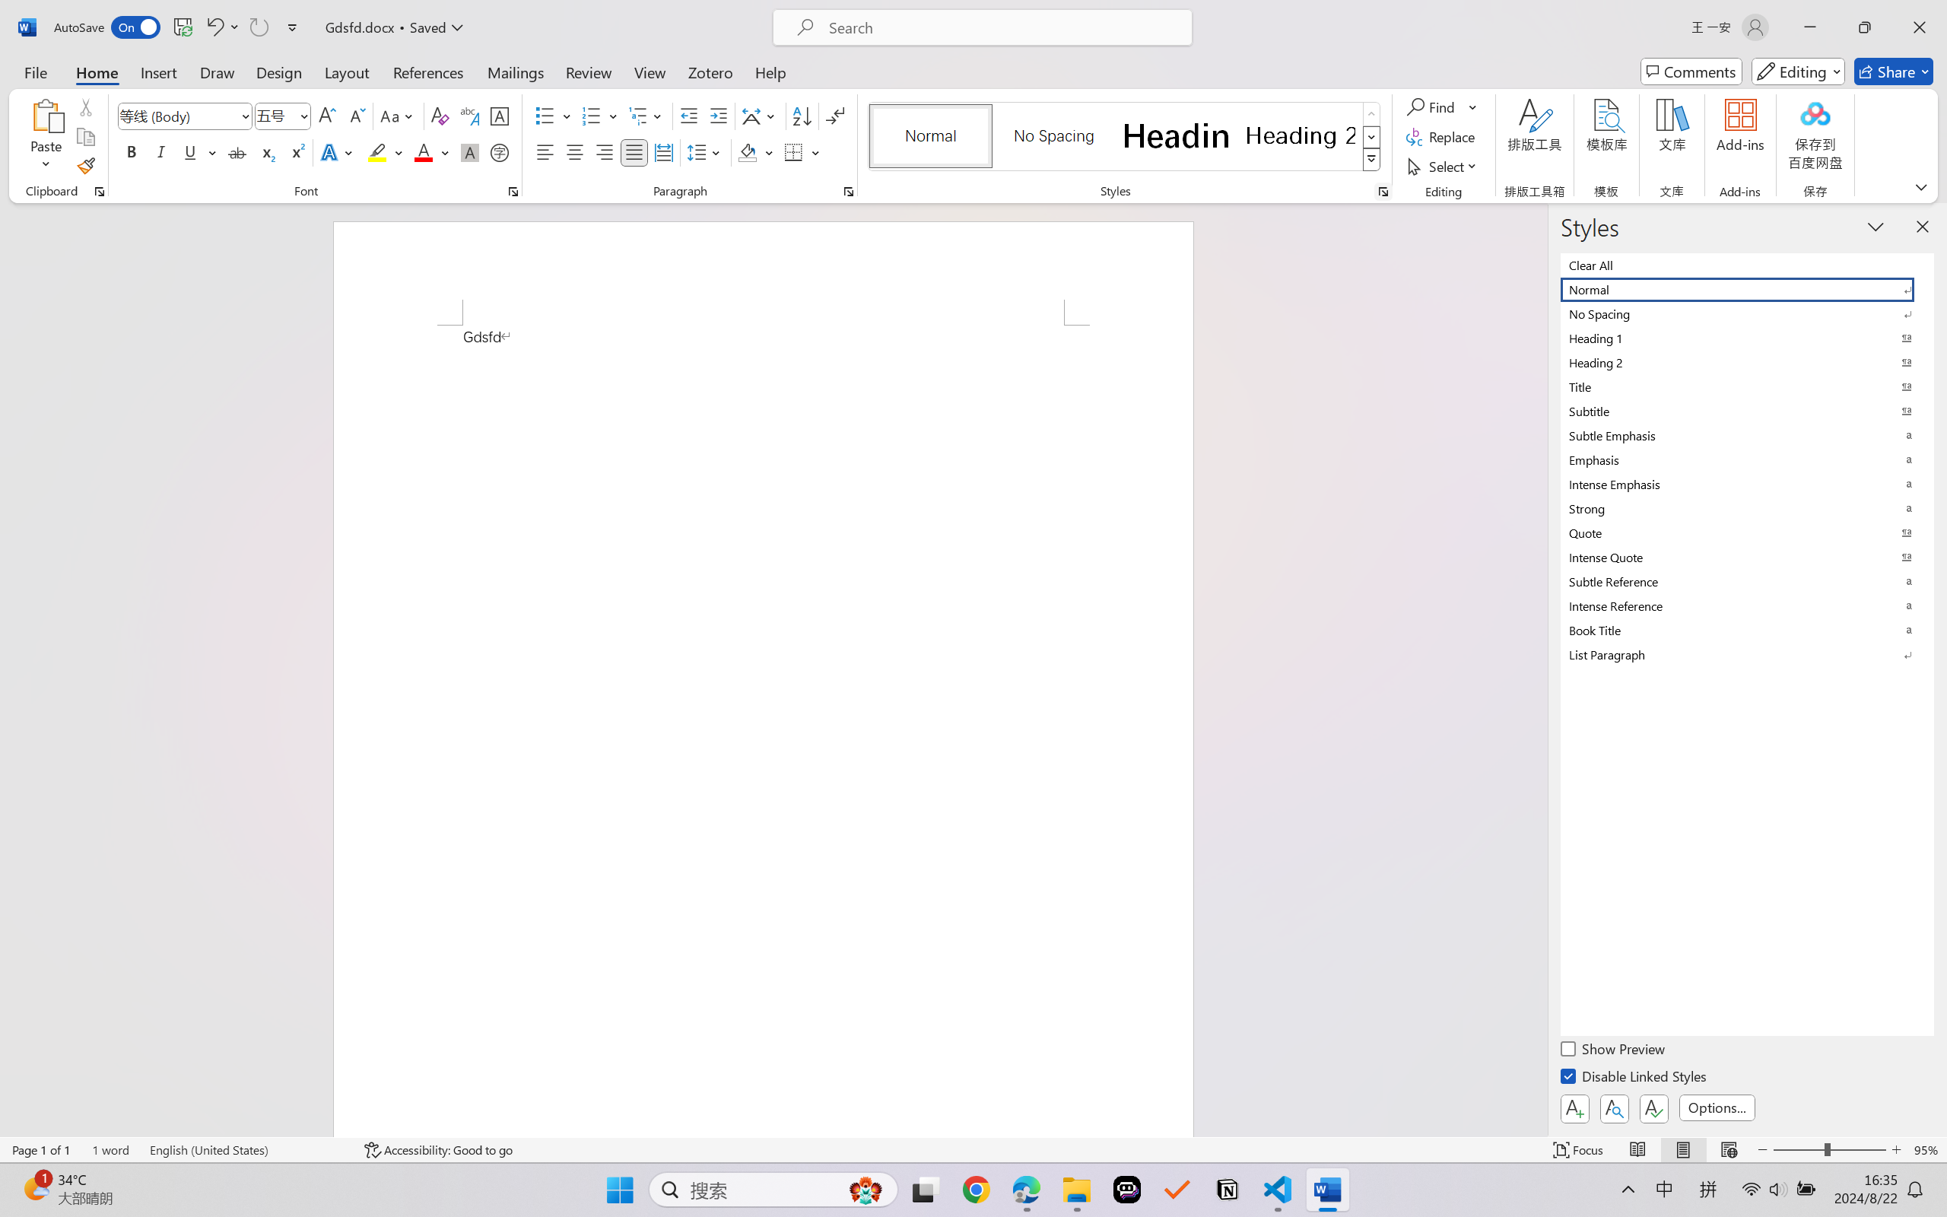 The height and width of the screenshot is (1217, 1947). Describe the element at coordinates (1748, 532) in the screenshot. I see `Quote` at that location.